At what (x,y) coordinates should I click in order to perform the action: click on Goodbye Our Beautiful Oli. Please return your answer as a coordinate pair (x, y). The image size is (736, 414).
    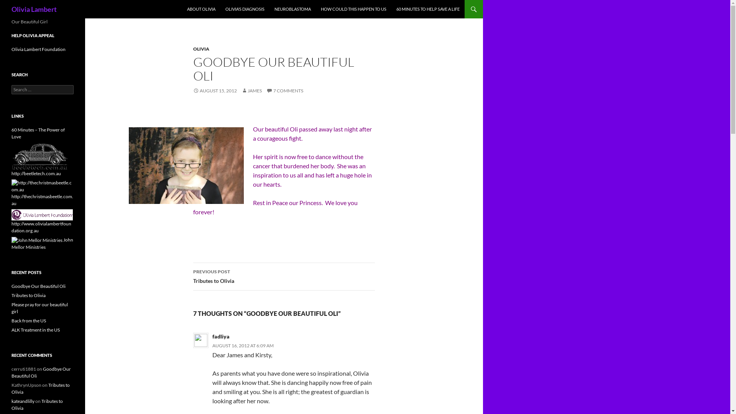
    Looking at the image, I should click on (41, 373).